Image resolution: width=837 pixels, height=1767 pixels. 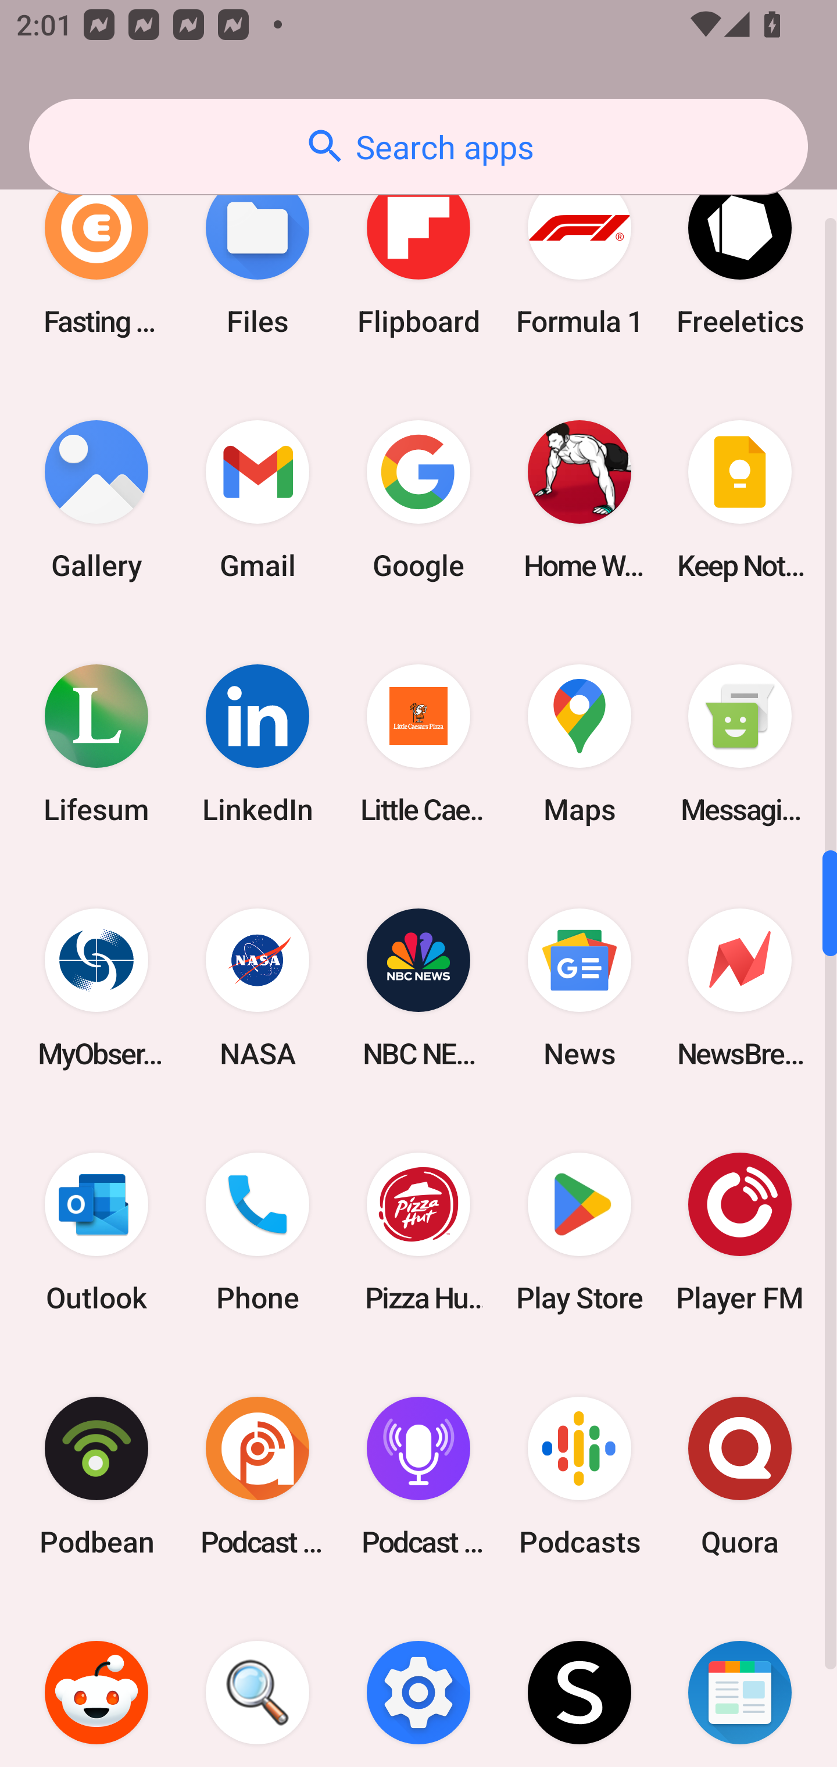 What do you see at coordinates (257, 1476) in the screenshot?
I see `Podcast Addict` at bounding box center [257, 1476].